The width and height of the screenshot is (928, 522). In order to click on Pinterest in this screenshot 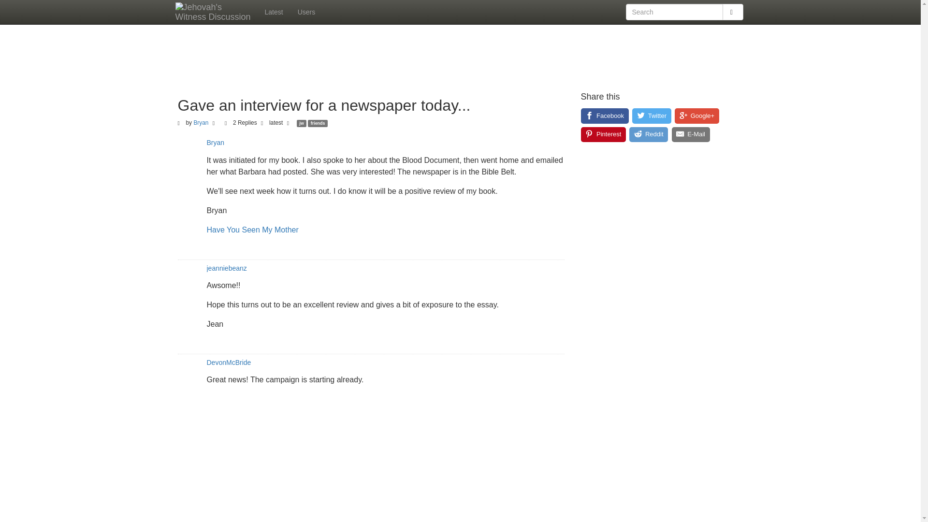, I will do `click(603, 134)`.